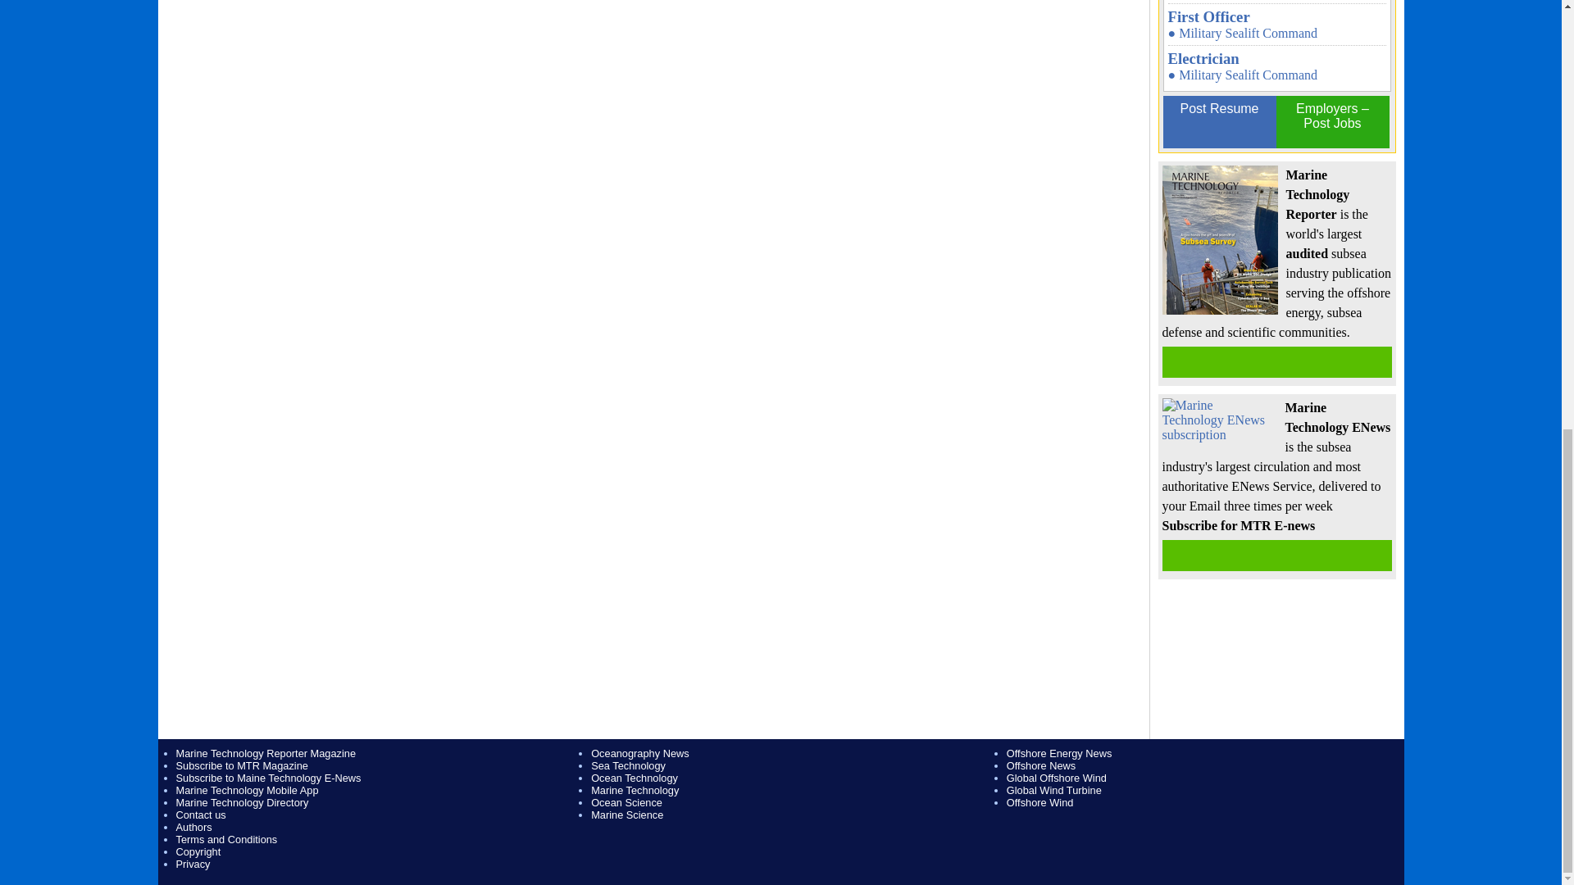 Image resolution: width=1574 pixels, height=885 pixels. I want to click on Offshore News, so click(1041, 765).